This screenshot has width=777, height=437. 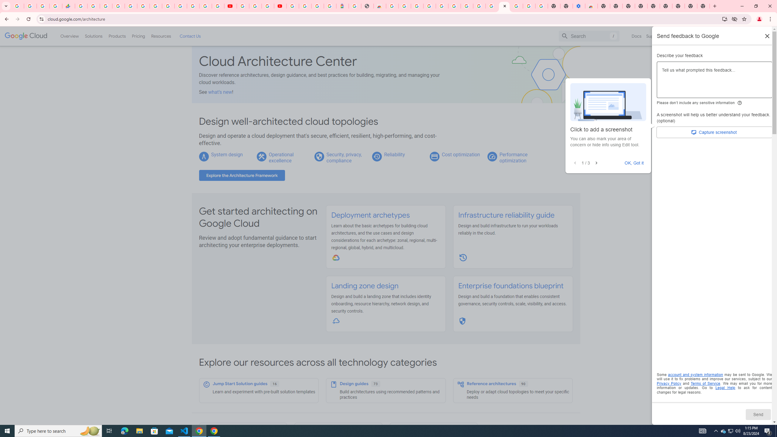 I want to click on New Tab, so click(x=704, y=6).